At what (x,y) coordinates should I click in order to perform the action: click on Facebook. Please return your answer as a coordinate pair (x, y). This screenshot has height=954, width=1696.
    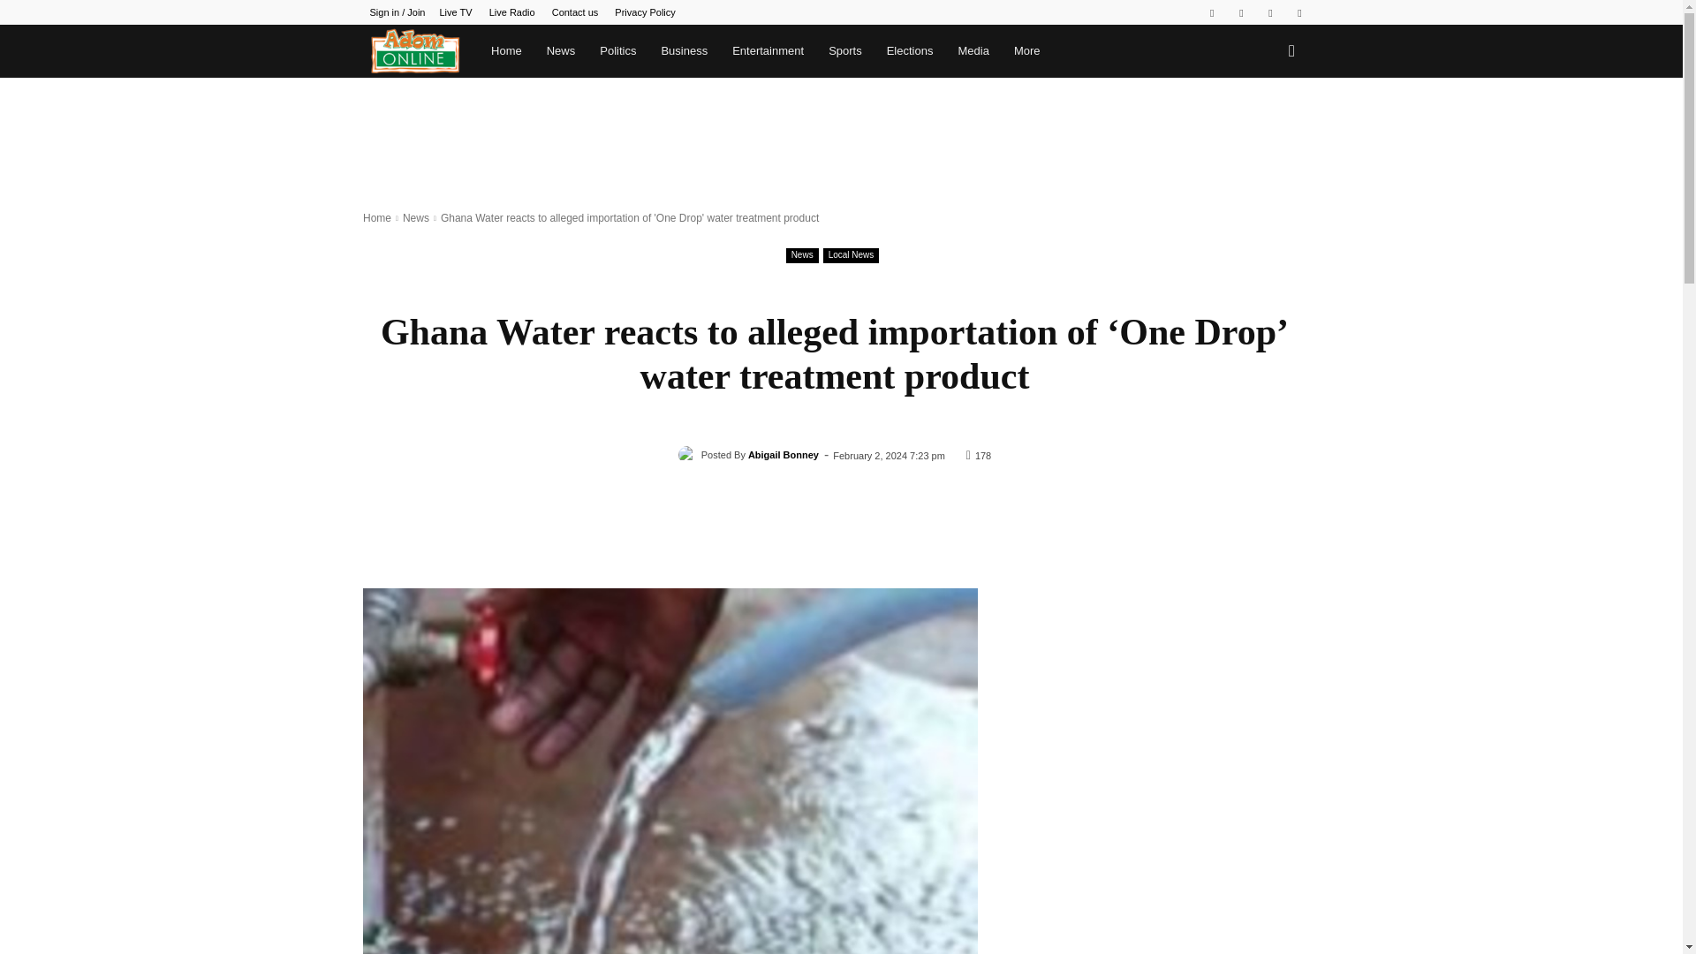
    Looking at the image, I should click on (1212, 12).